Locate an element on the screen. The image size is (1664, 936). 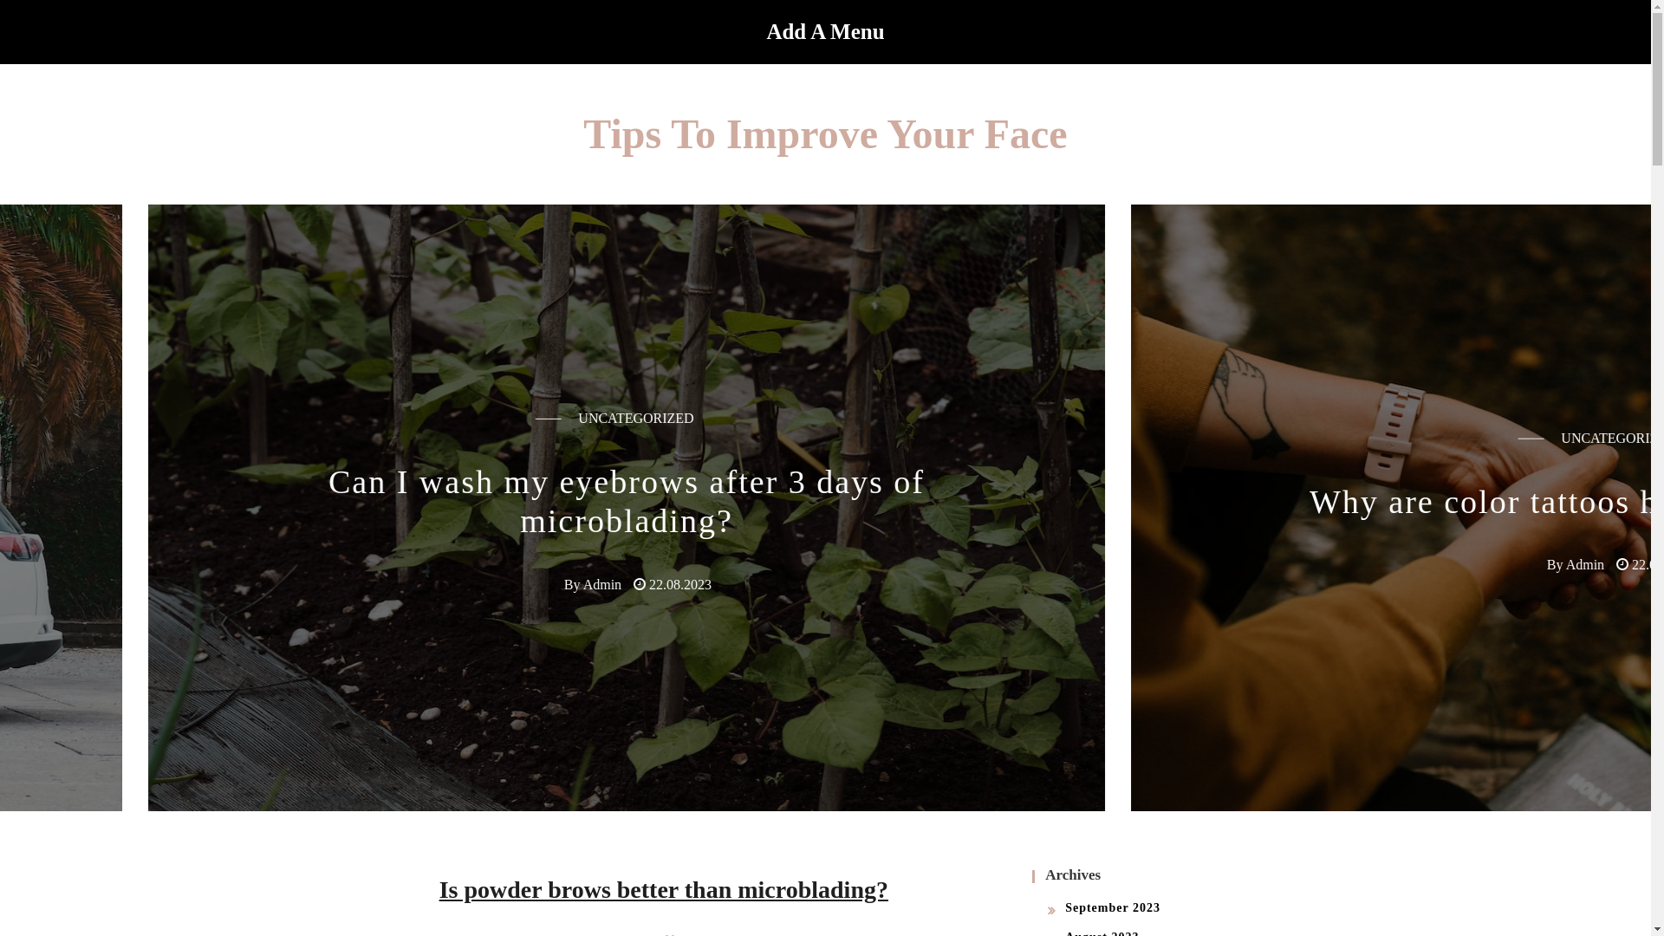
Add A Menu is located at coordinates (825, 32).